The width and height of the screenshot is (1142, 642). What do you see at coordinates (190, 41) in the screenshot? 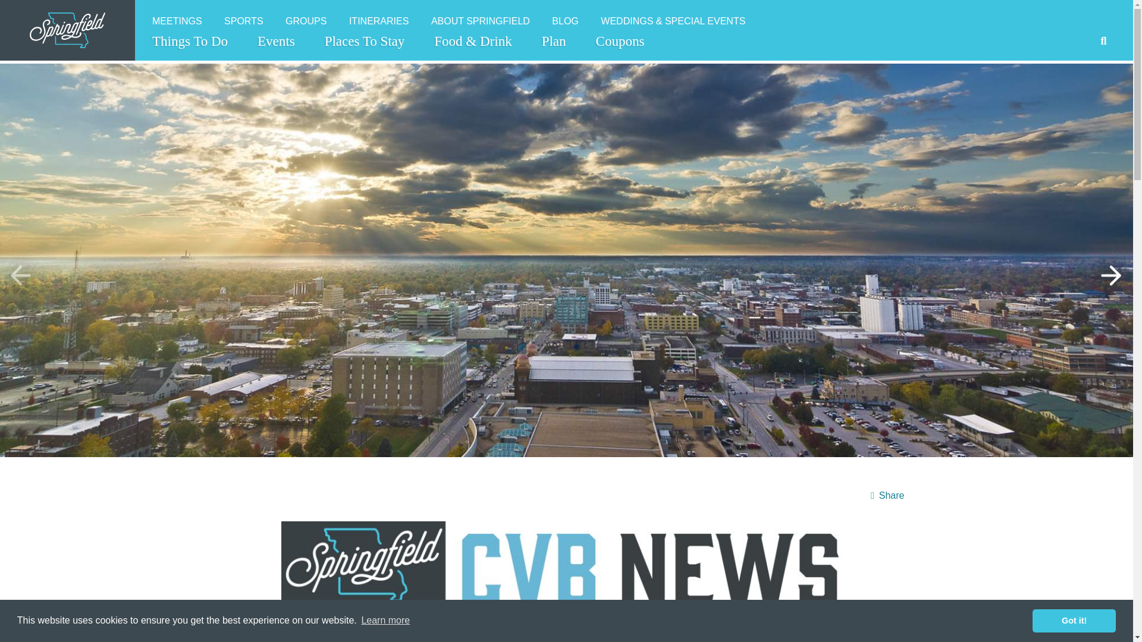
I see `Things To Do` at bounding box center [190, 41].